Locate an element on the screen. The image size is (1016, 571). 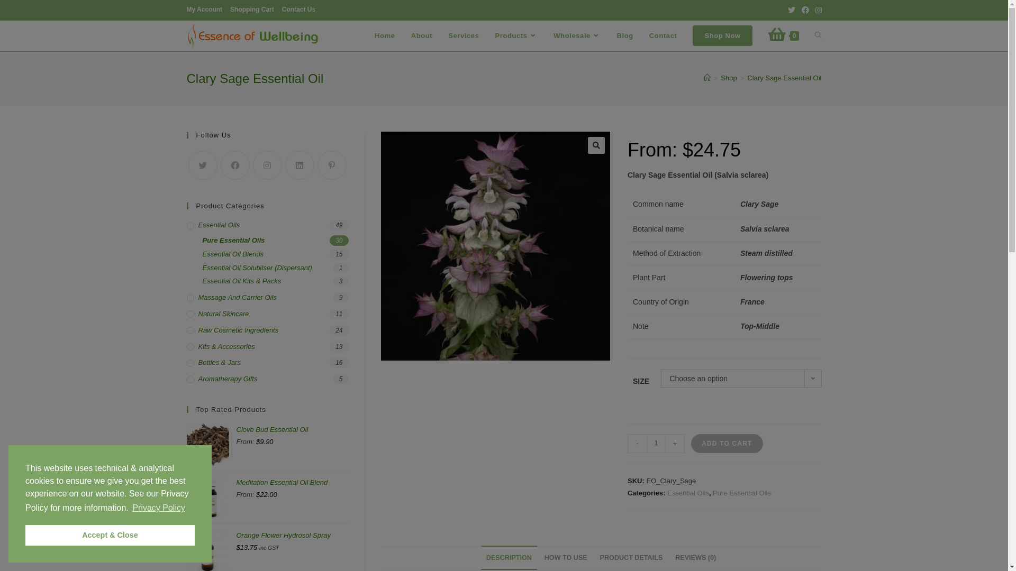
Pure Essential Oils is located at coordinates (275, 241).